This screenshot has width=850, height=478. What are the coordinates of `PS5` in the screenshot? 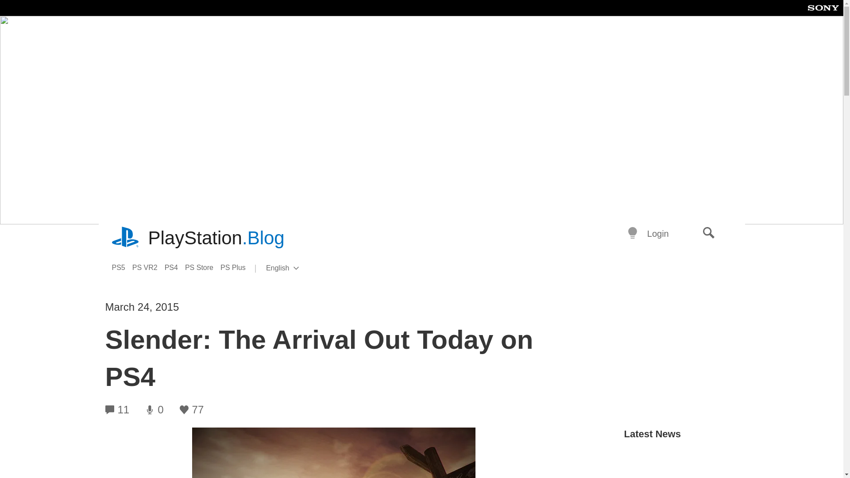 It's located at (121, 267).